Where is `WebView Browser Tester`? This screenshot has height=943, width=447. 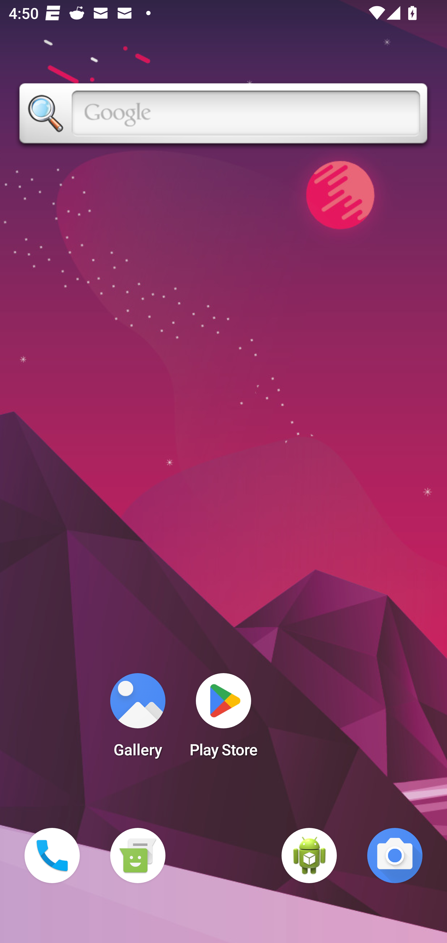 WebView Browser Tester is located at coordinates (309, 856).